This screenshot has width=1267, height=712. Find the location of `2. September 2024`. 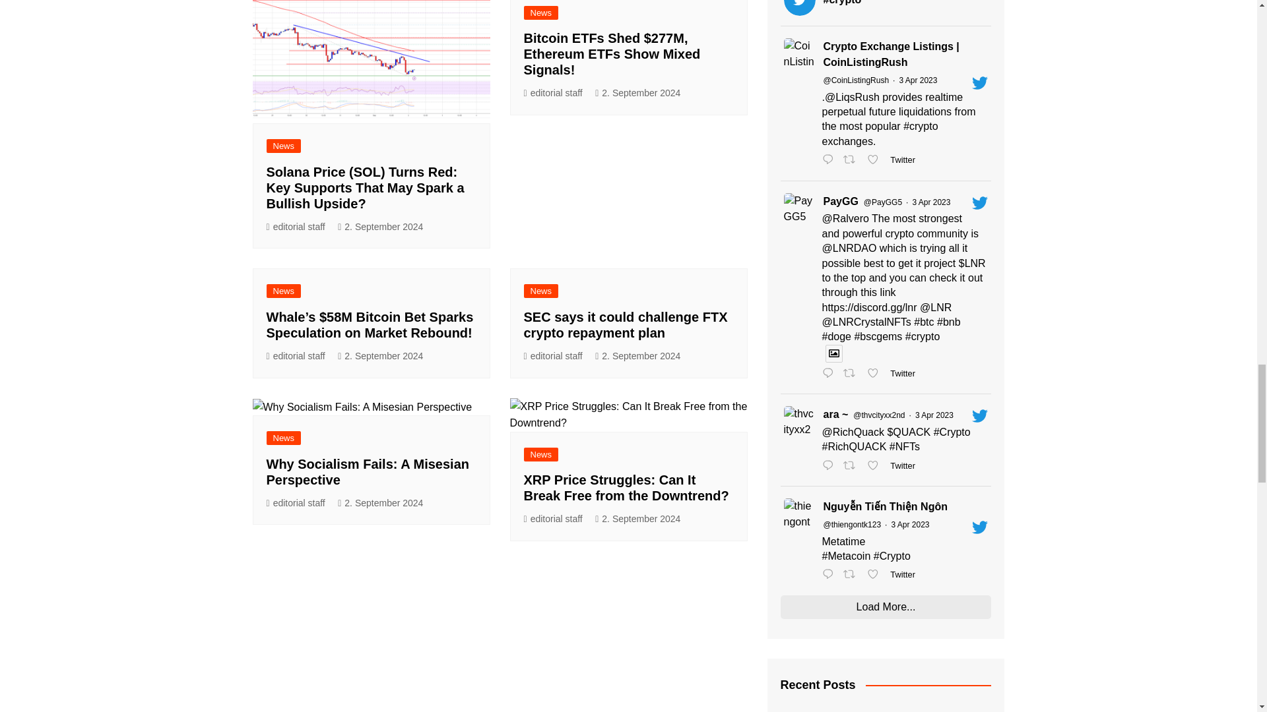

2. September 2024 is located at coordinates (380, 227).